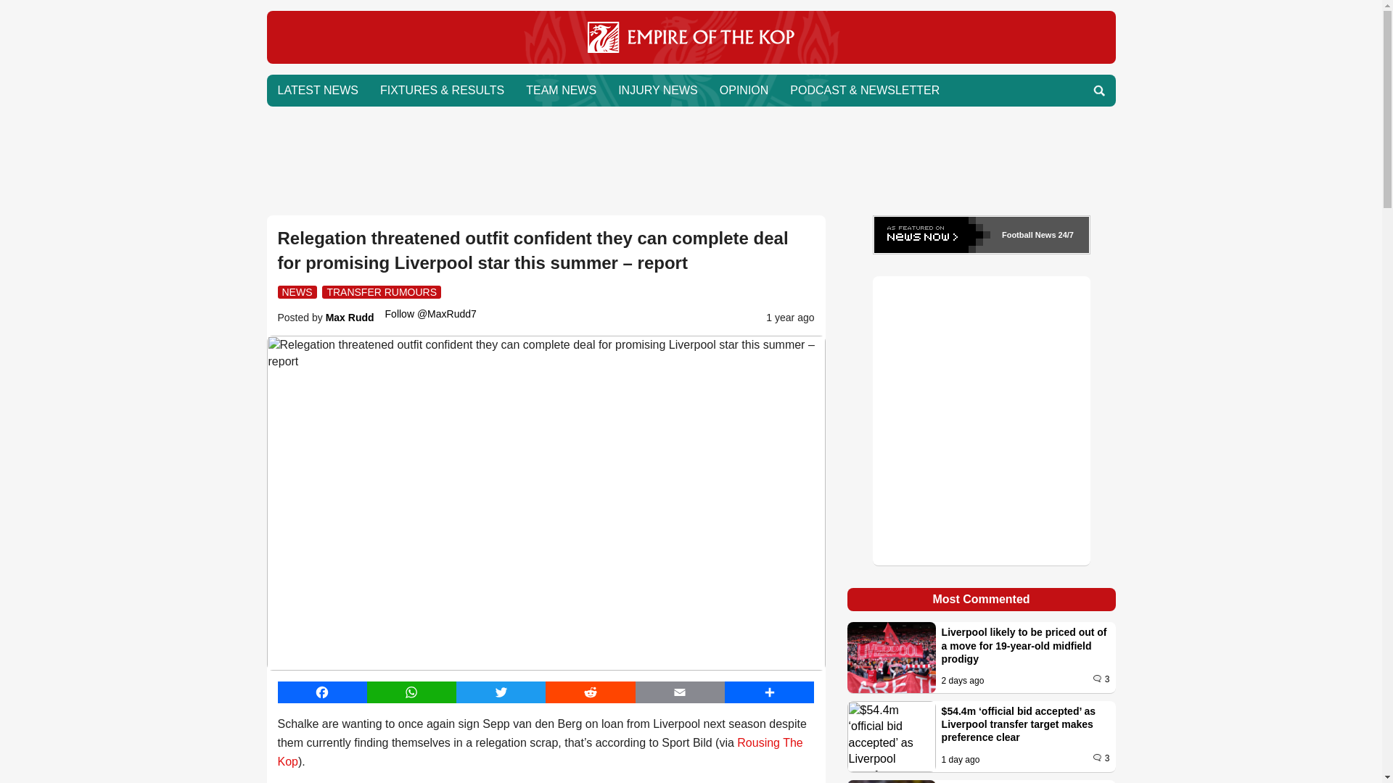  What do you see at coordinates (1098, 90) in the screenshot?
I see `Search` at bounding box center [1098, 90].